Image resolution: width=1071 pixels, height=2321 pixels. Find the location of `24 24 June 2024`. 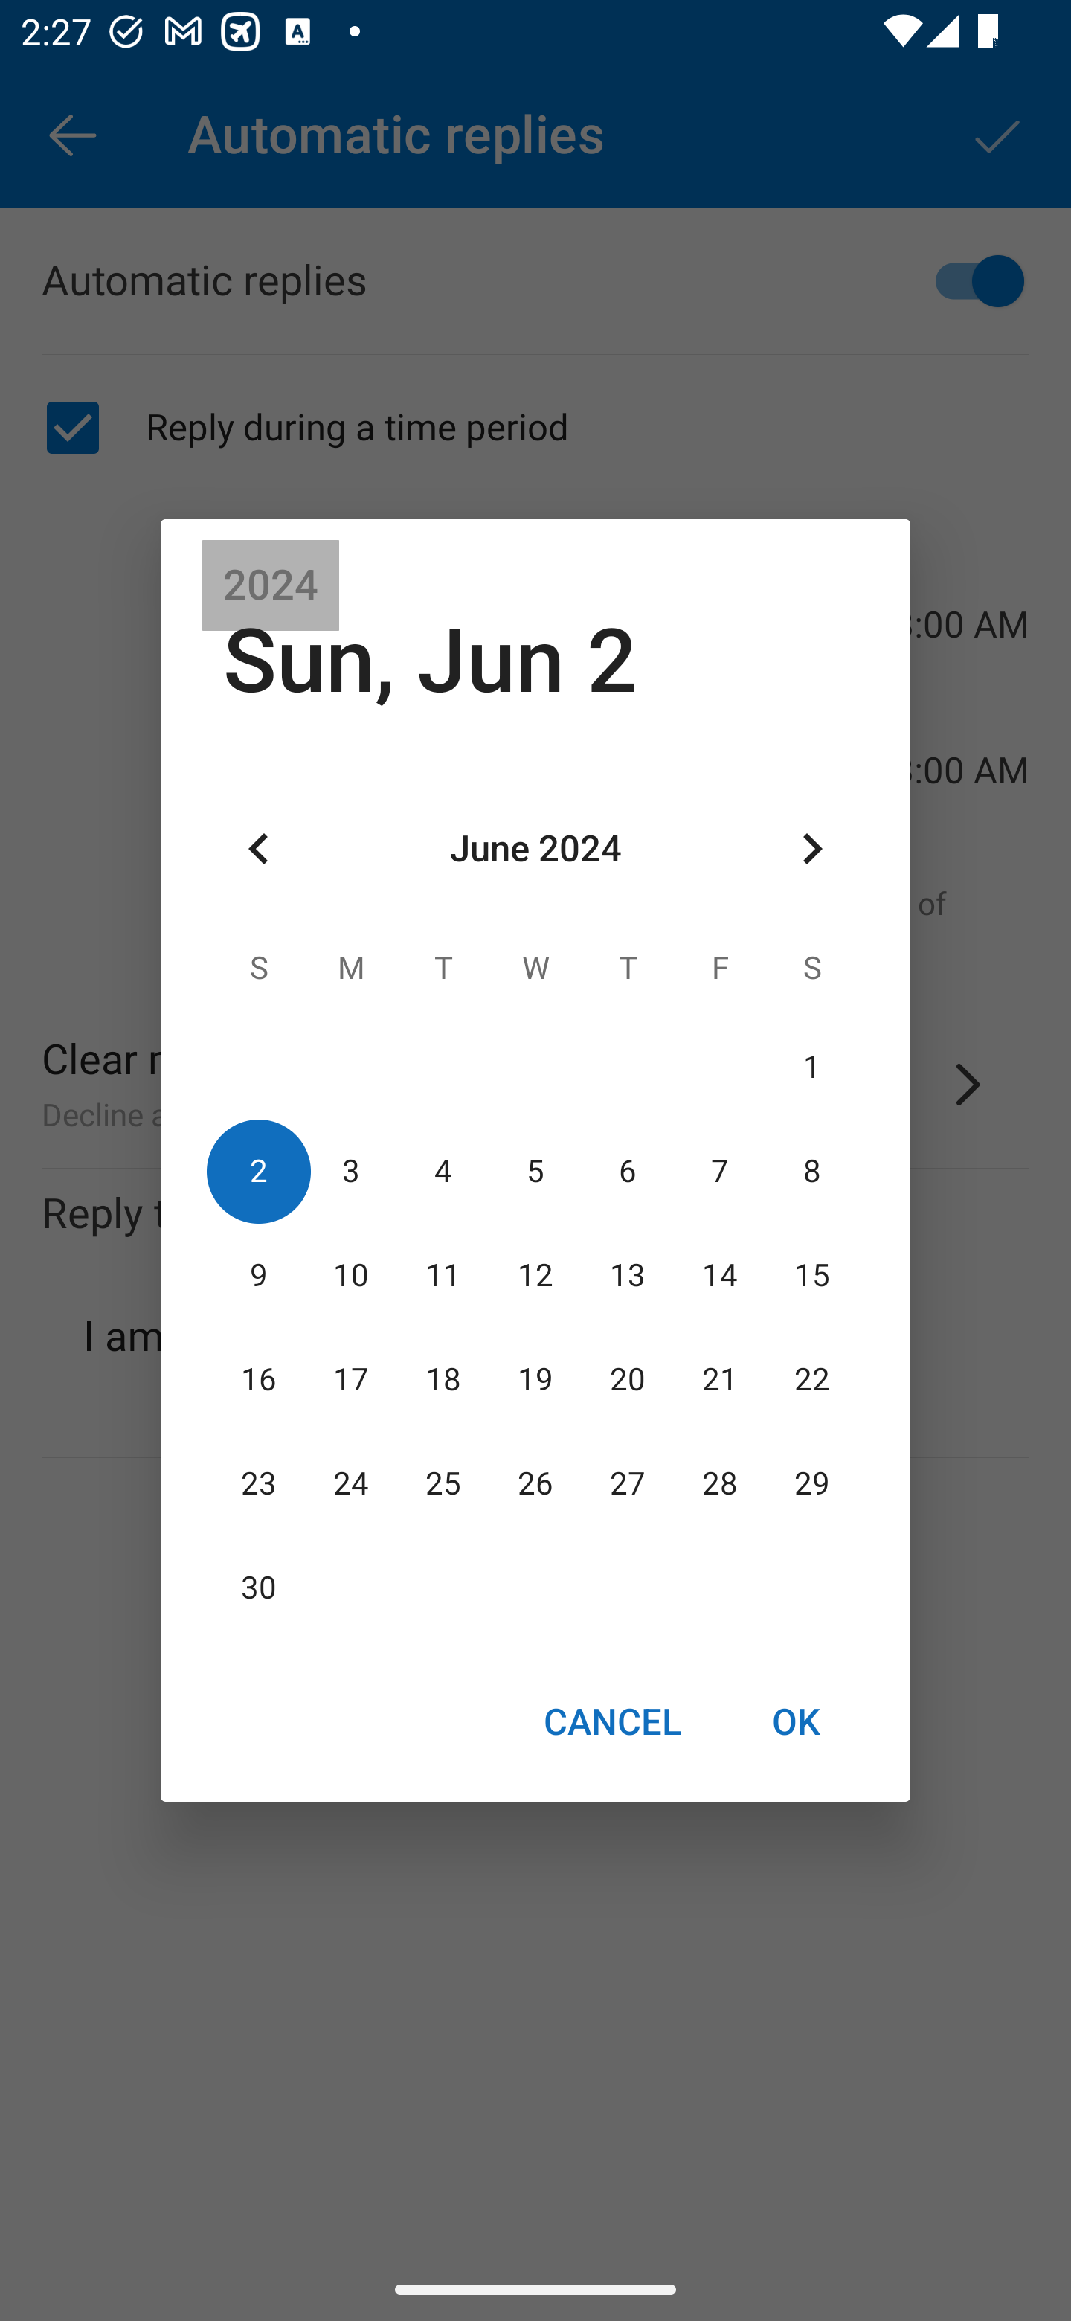

24 24 June 2024 is located at coordinates (351, 1484).